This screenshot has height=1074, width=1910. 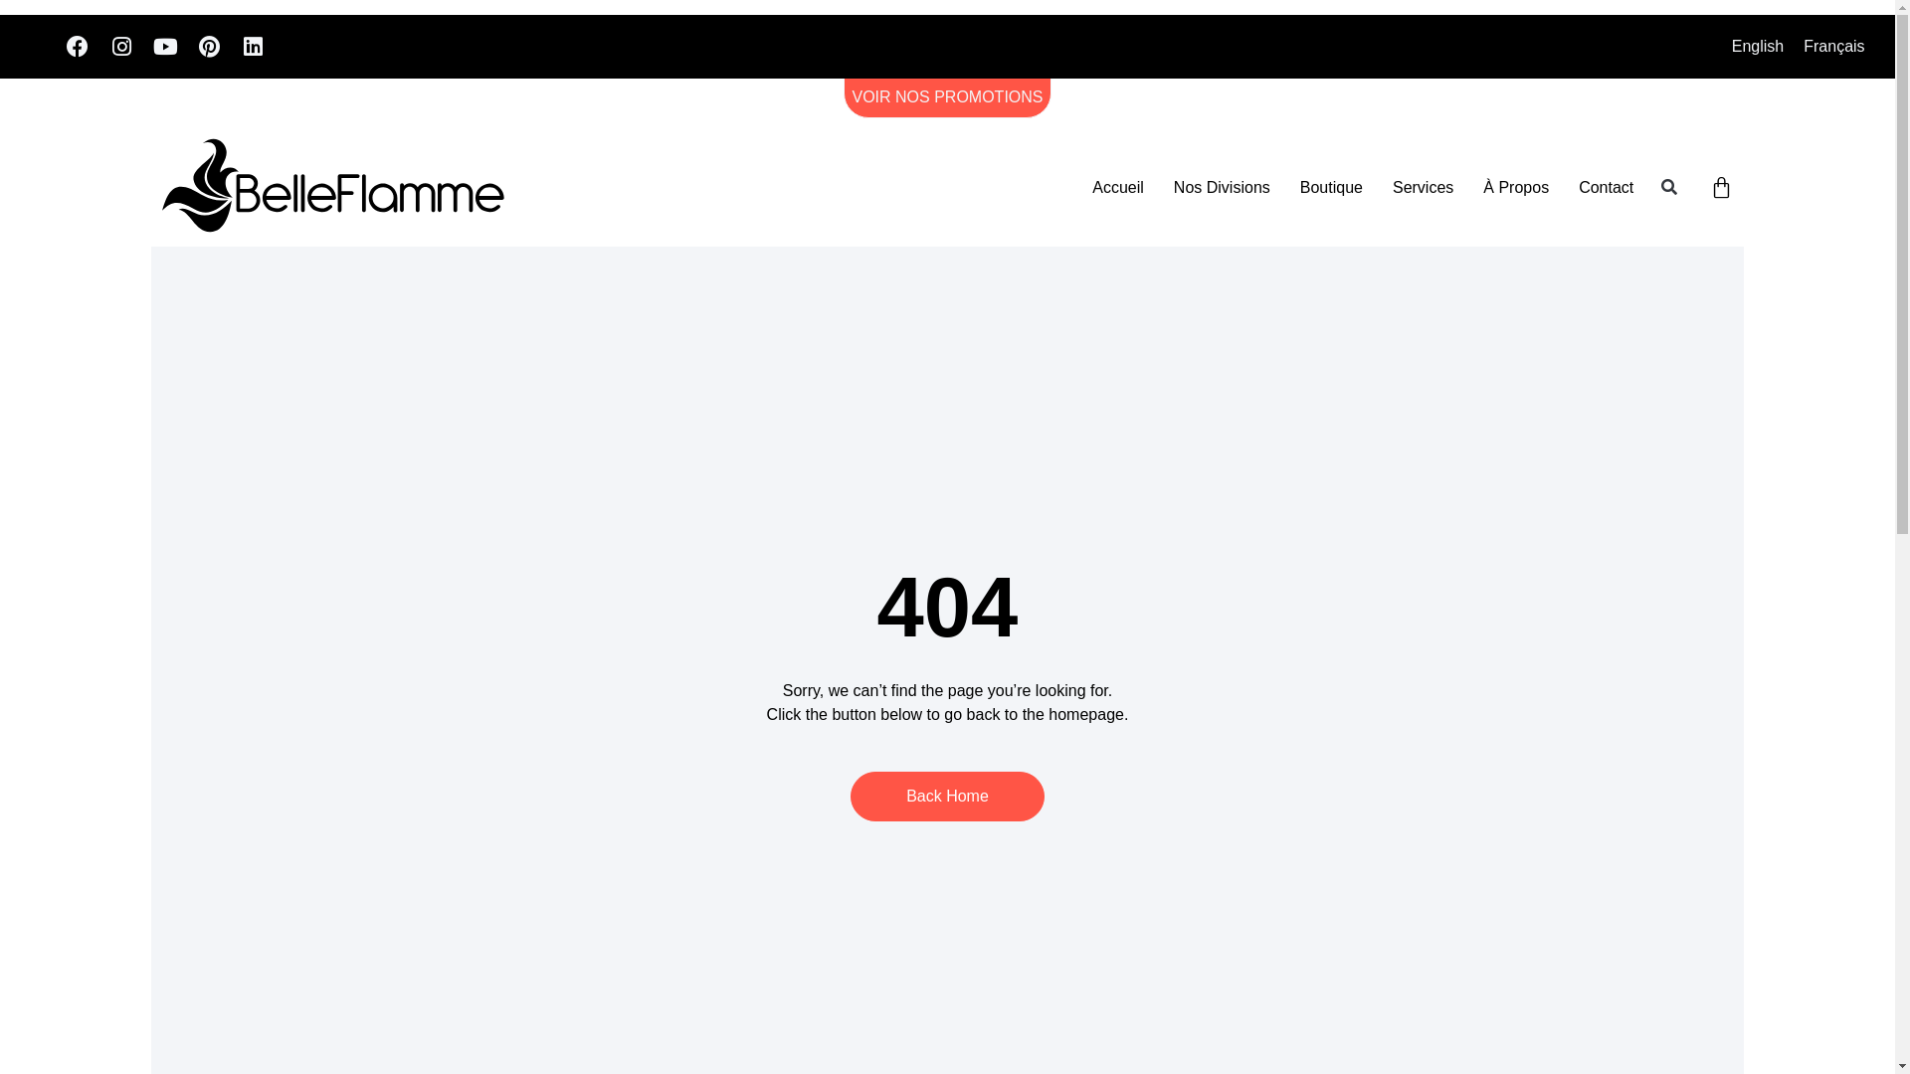 I want to click on VOIR NOS PROMOTIONS, so click(x=947, y=94).